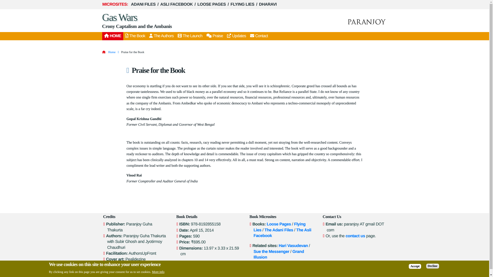  What do you see at coordinates (279, 224) in the screenshot?
I see `Loose Pages` at bounding box center [279, 224].